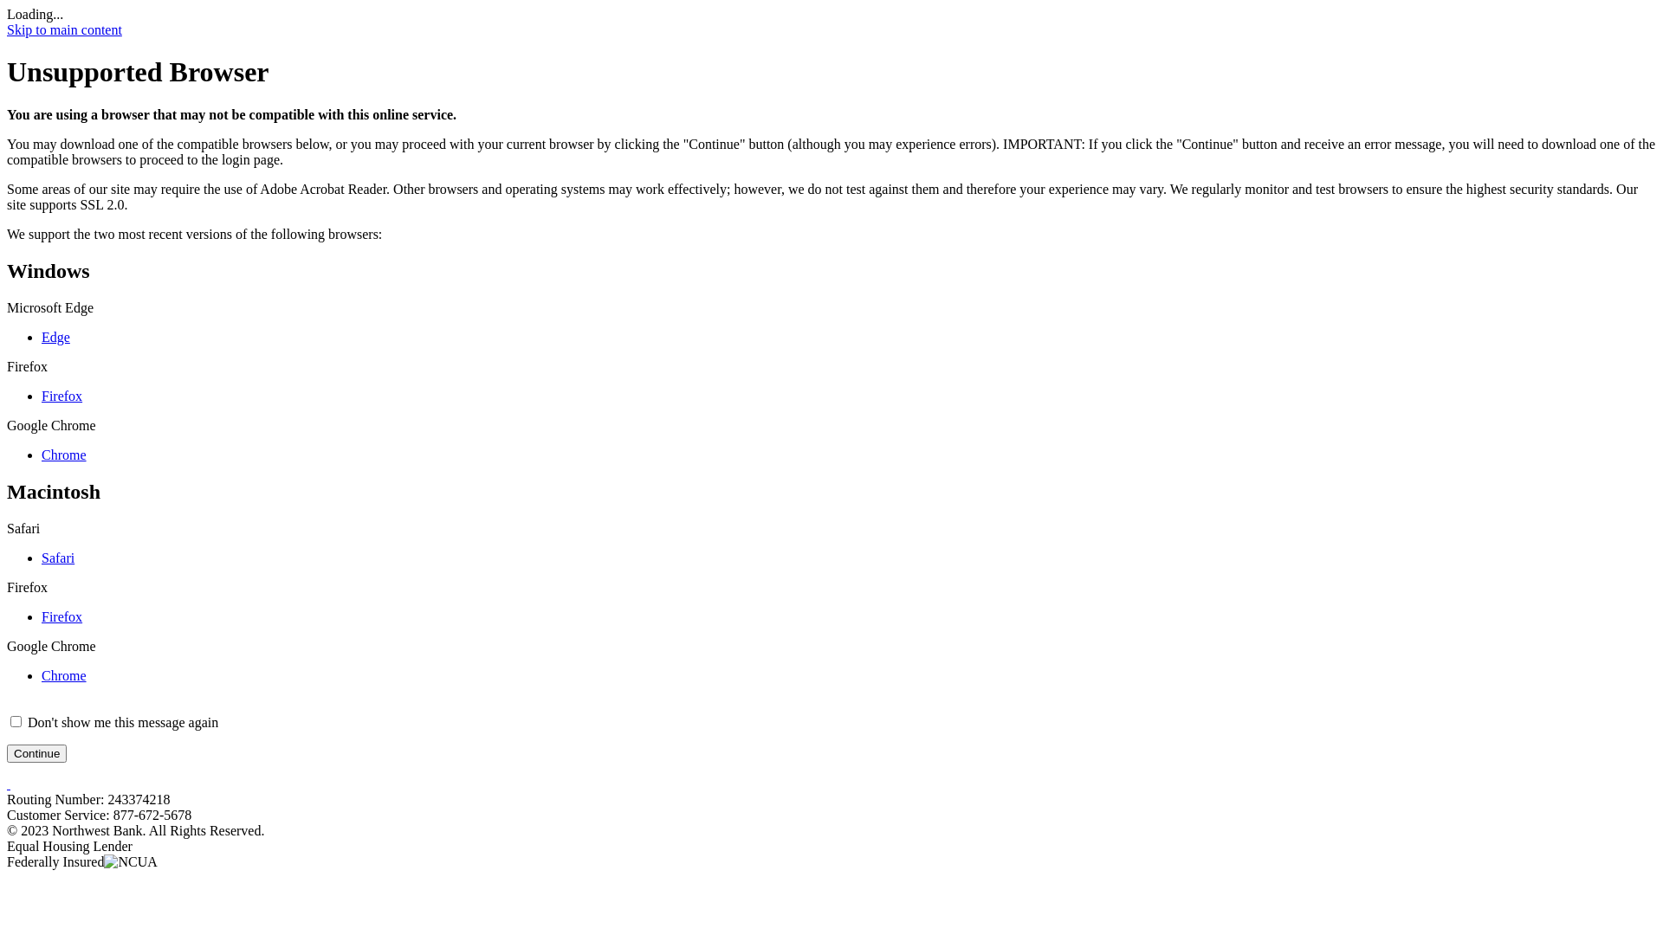 Image resolution: width=1663 pixels, height=935 pixels. Describe the element at coordinates (64, 29) in the screenshot. I see `Skip to main content` at that location.